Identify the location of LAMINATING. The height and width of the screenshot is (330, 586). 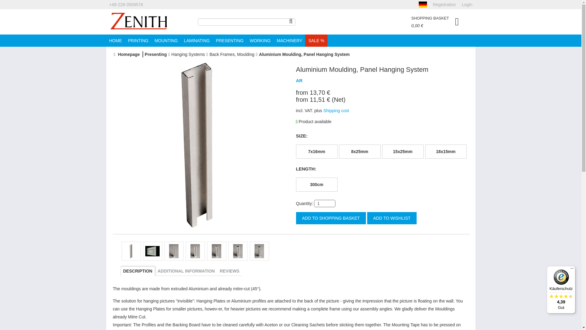
(197, 41).